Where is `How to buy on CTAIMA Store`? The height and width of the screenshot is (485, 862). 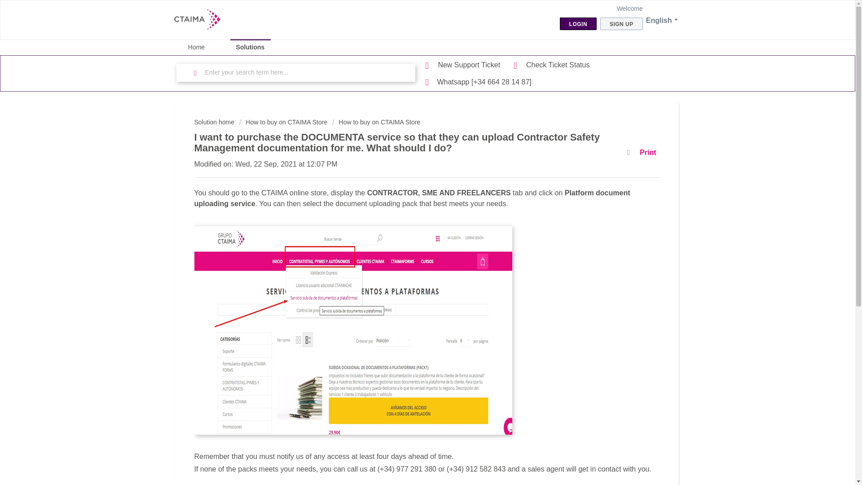
How to buy on CTAIMA Store is located at coordinates (283, 122).